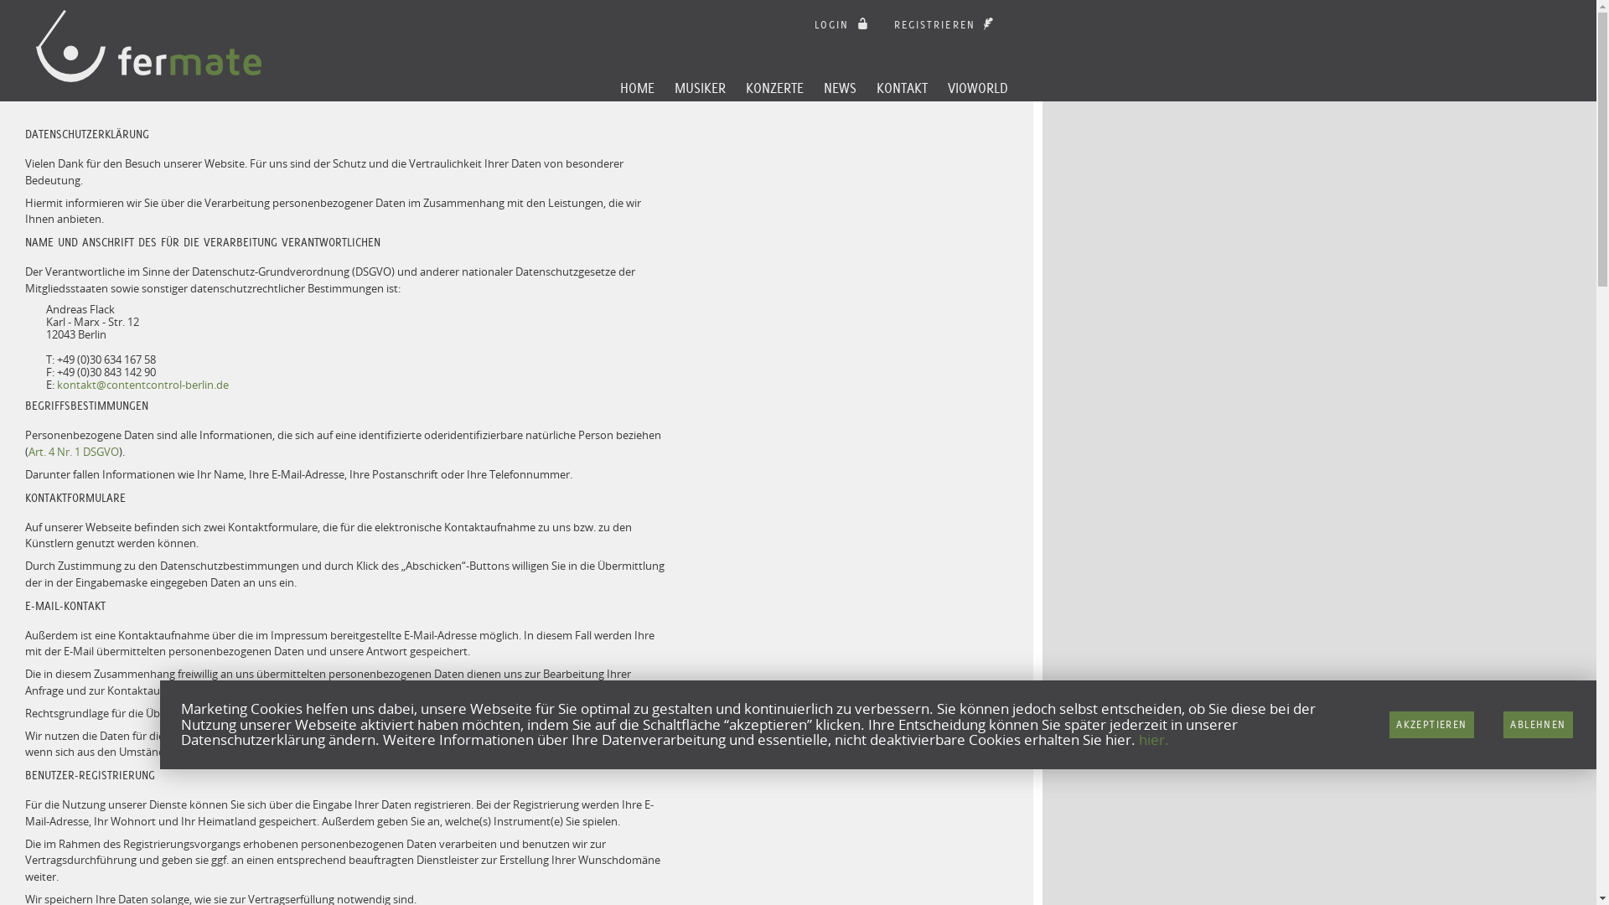  What do you see at coordinates (637, 88) in the screenshot?
I see `HOME` at bounding box center [637, 88].